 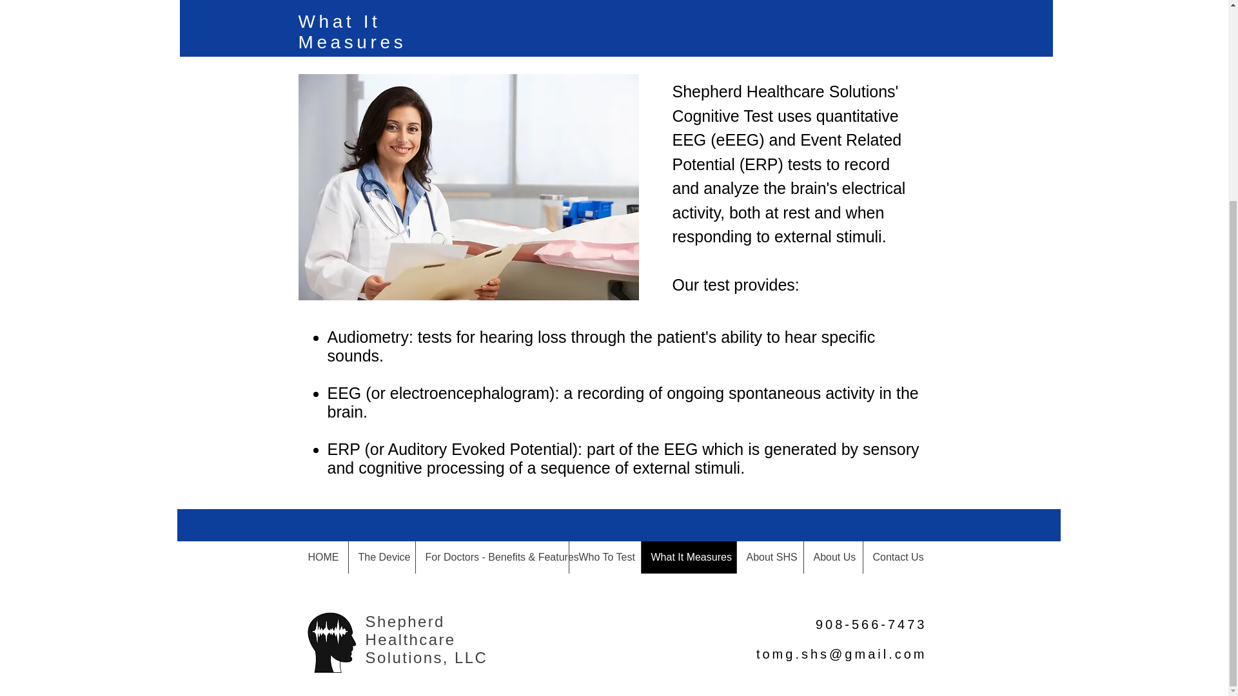 I want to click on About Us, so click(x=833, y=557).